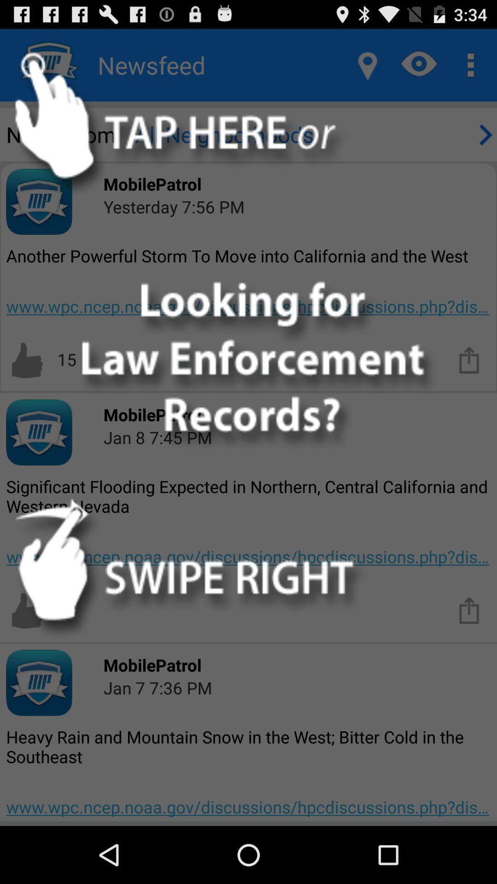 Image resolution: width=497 pixels, height=884 pixels. I want to click on next page, so click(484, 134).